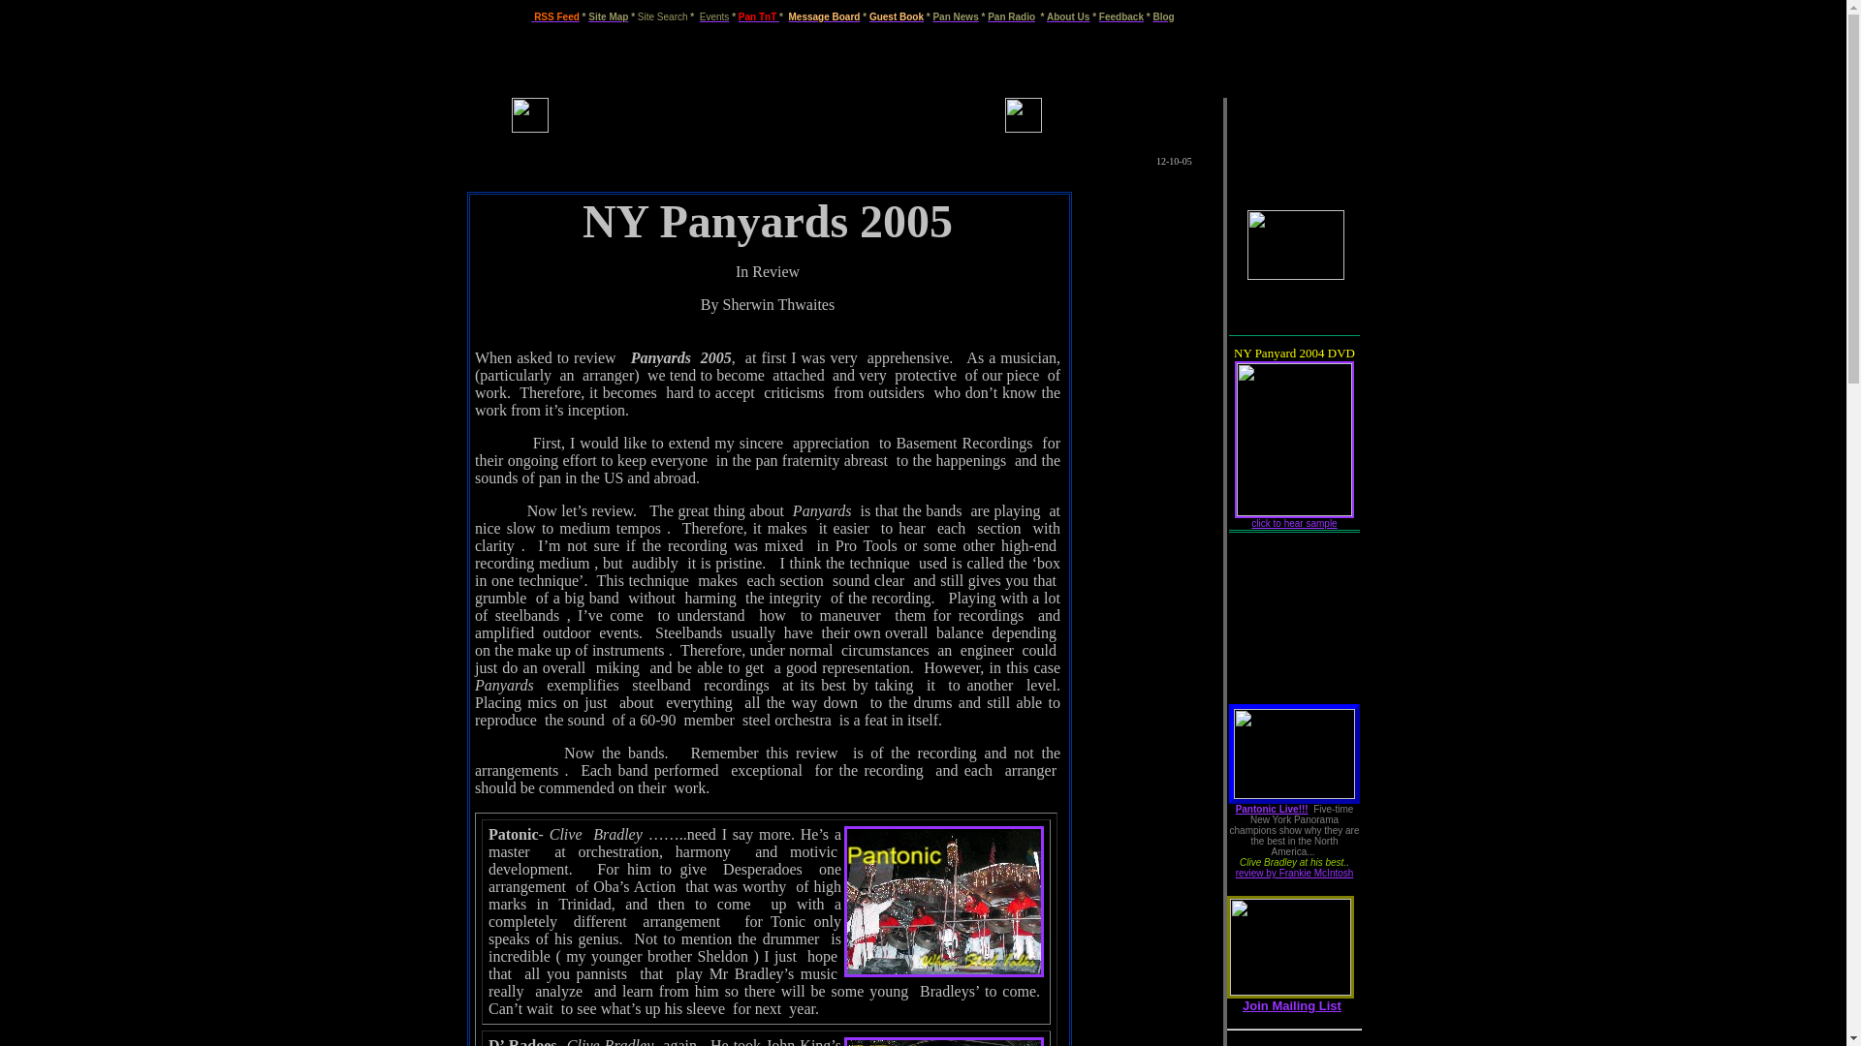 Image resolution: width=1861 pixels, height=1046 pixels. What do you see at coordinates (556, 15) in the screenshot?
I see `RSS Feed` at bounding box center [556, 15].